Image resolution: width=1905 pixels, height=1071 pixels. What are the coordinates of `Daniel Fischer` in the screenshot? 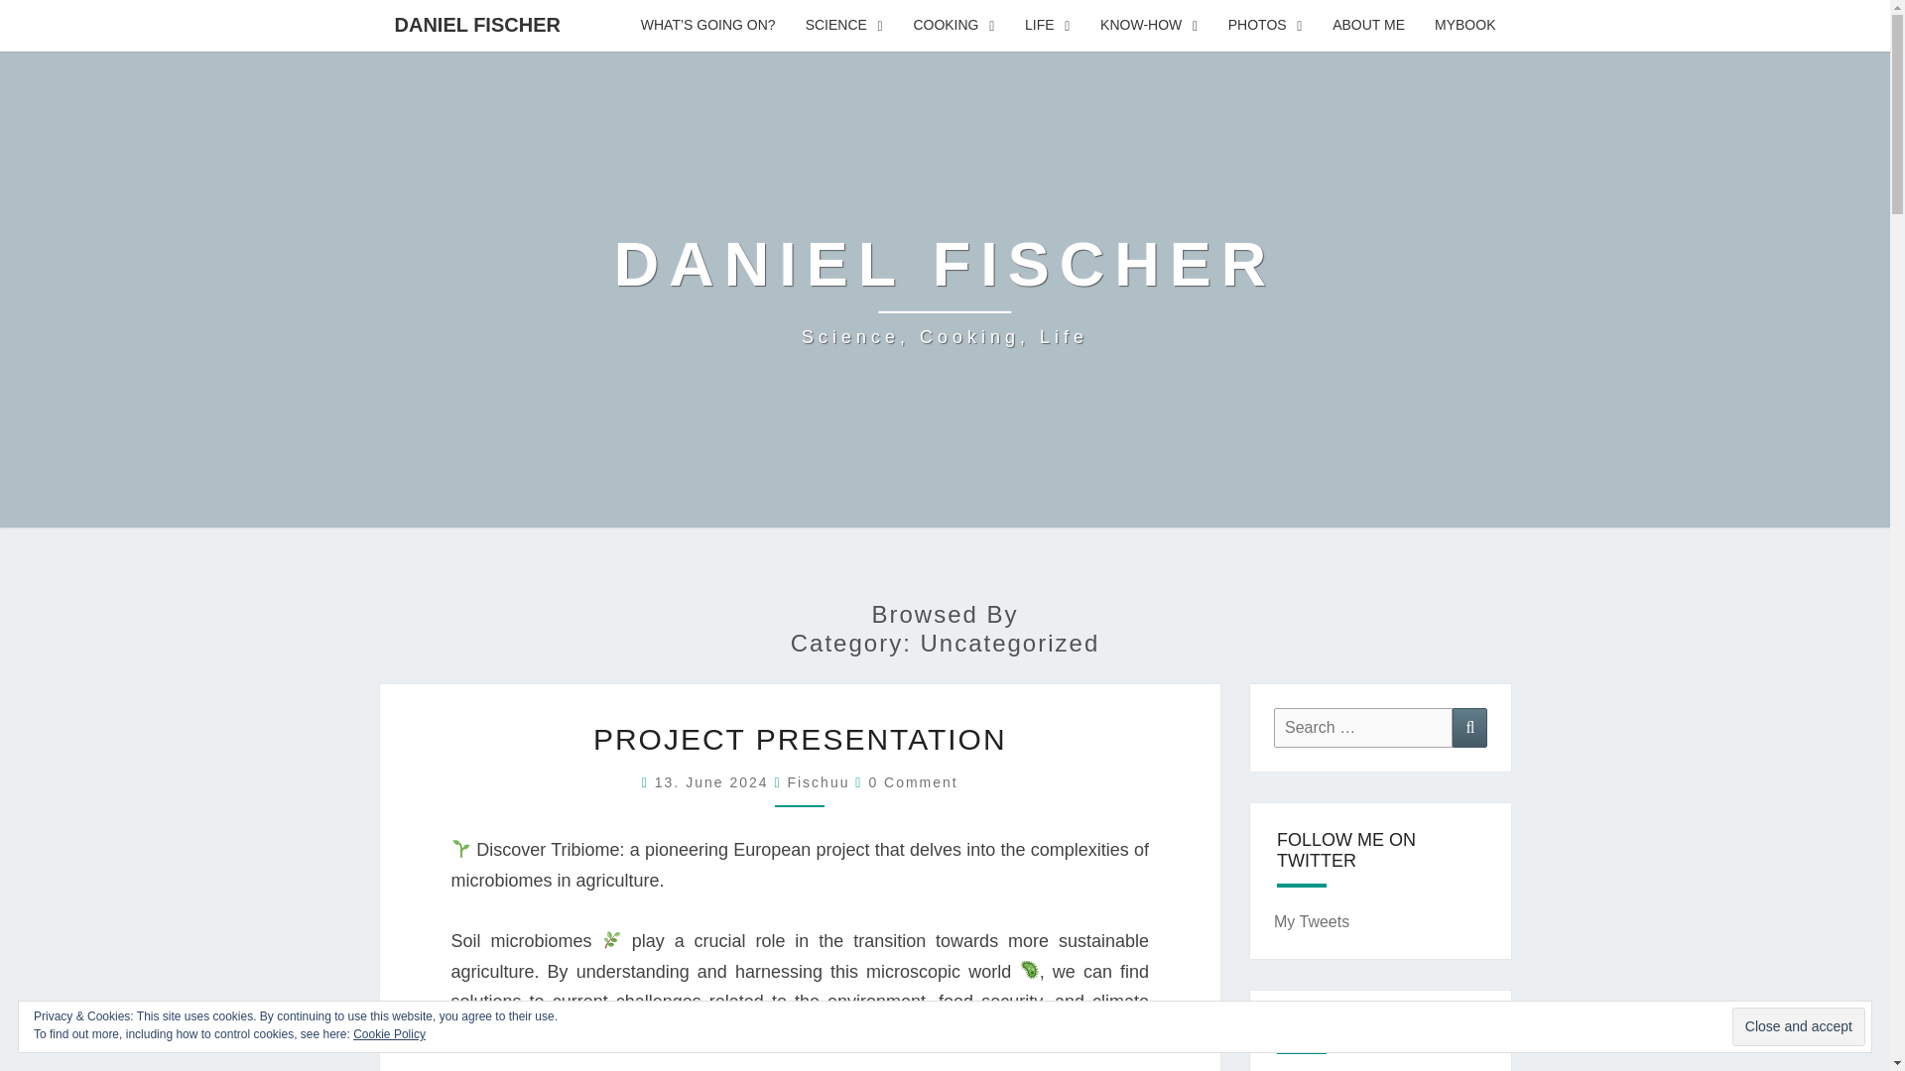 It's located at (945, 290).